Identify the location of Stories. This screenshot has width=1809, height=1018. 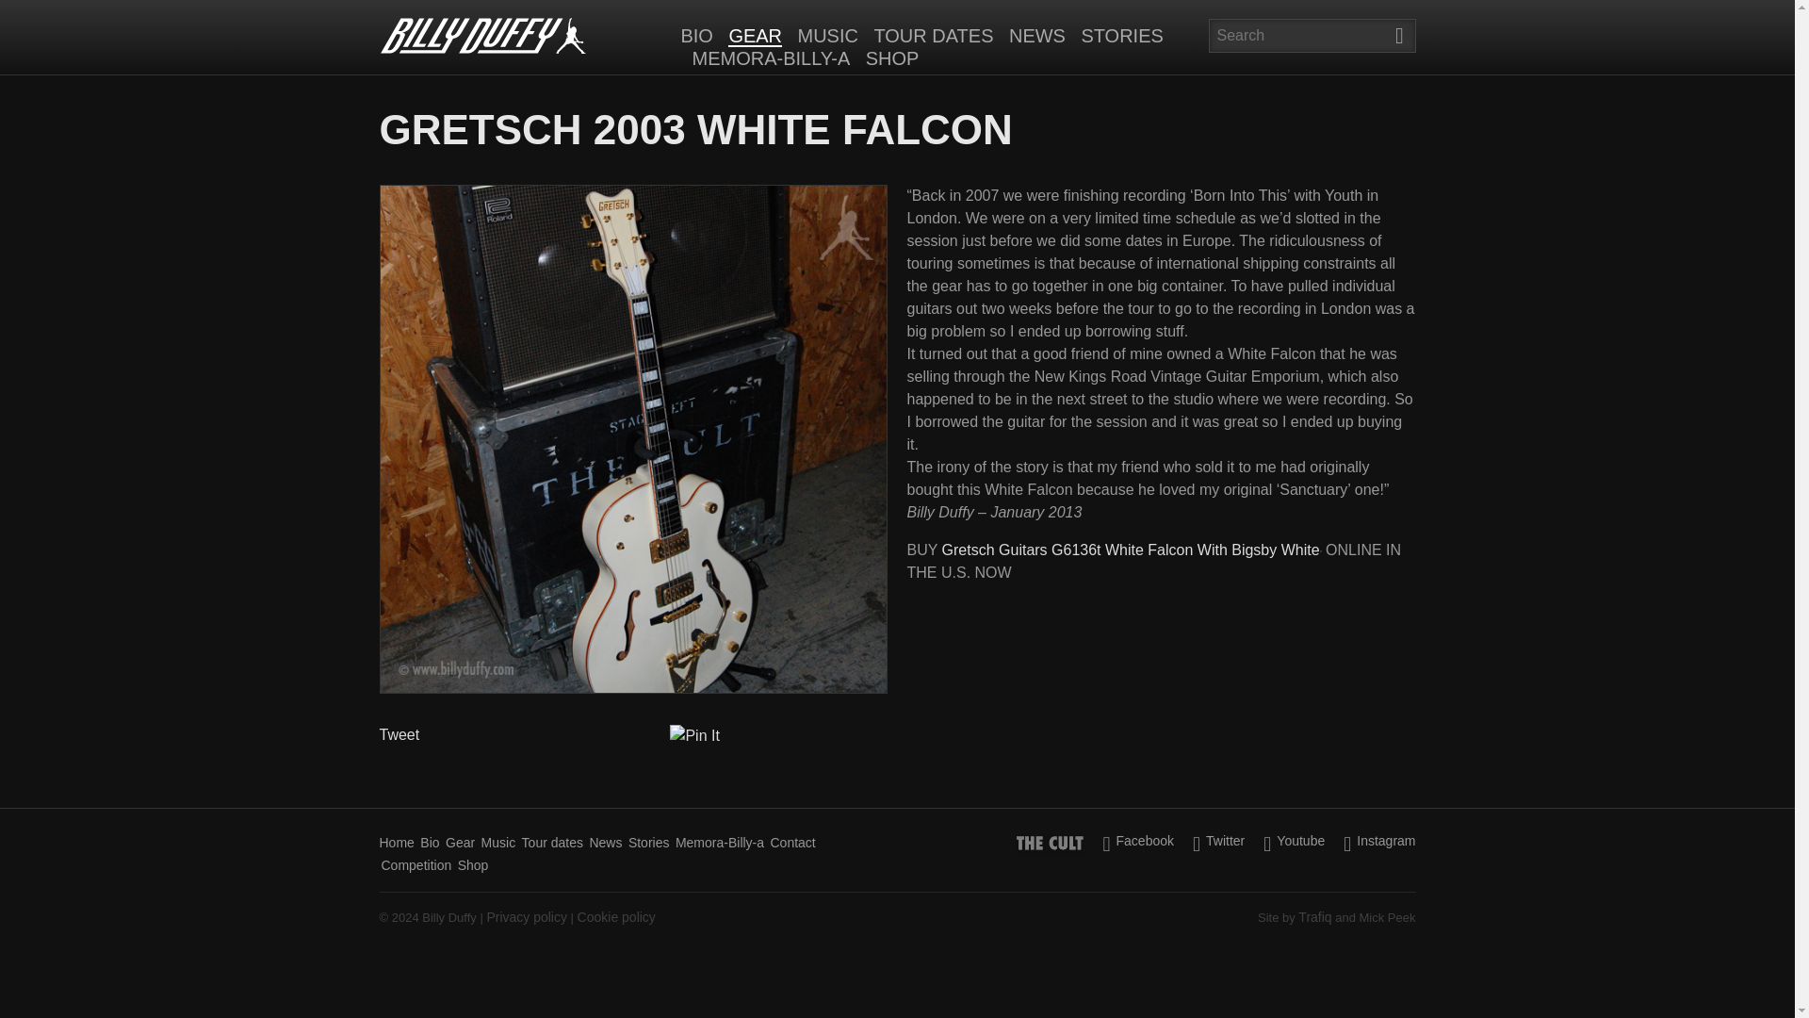
(648, 843).